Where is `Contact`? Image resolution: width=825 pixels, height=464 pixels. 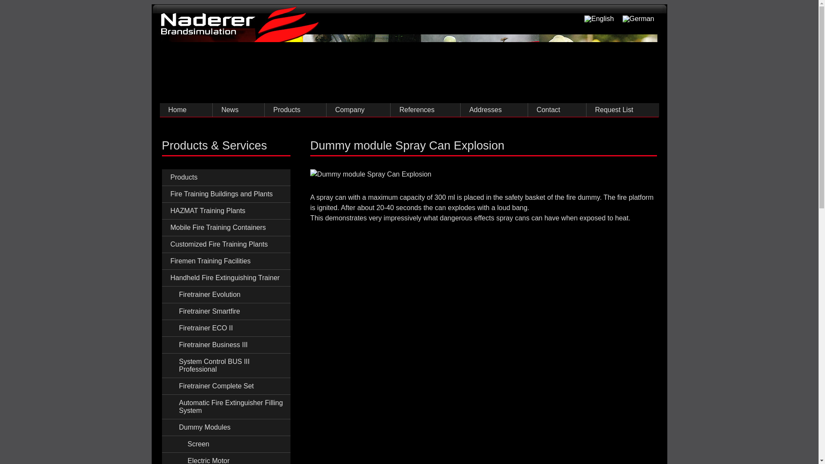
Contact is located at coordinates (557, 110).